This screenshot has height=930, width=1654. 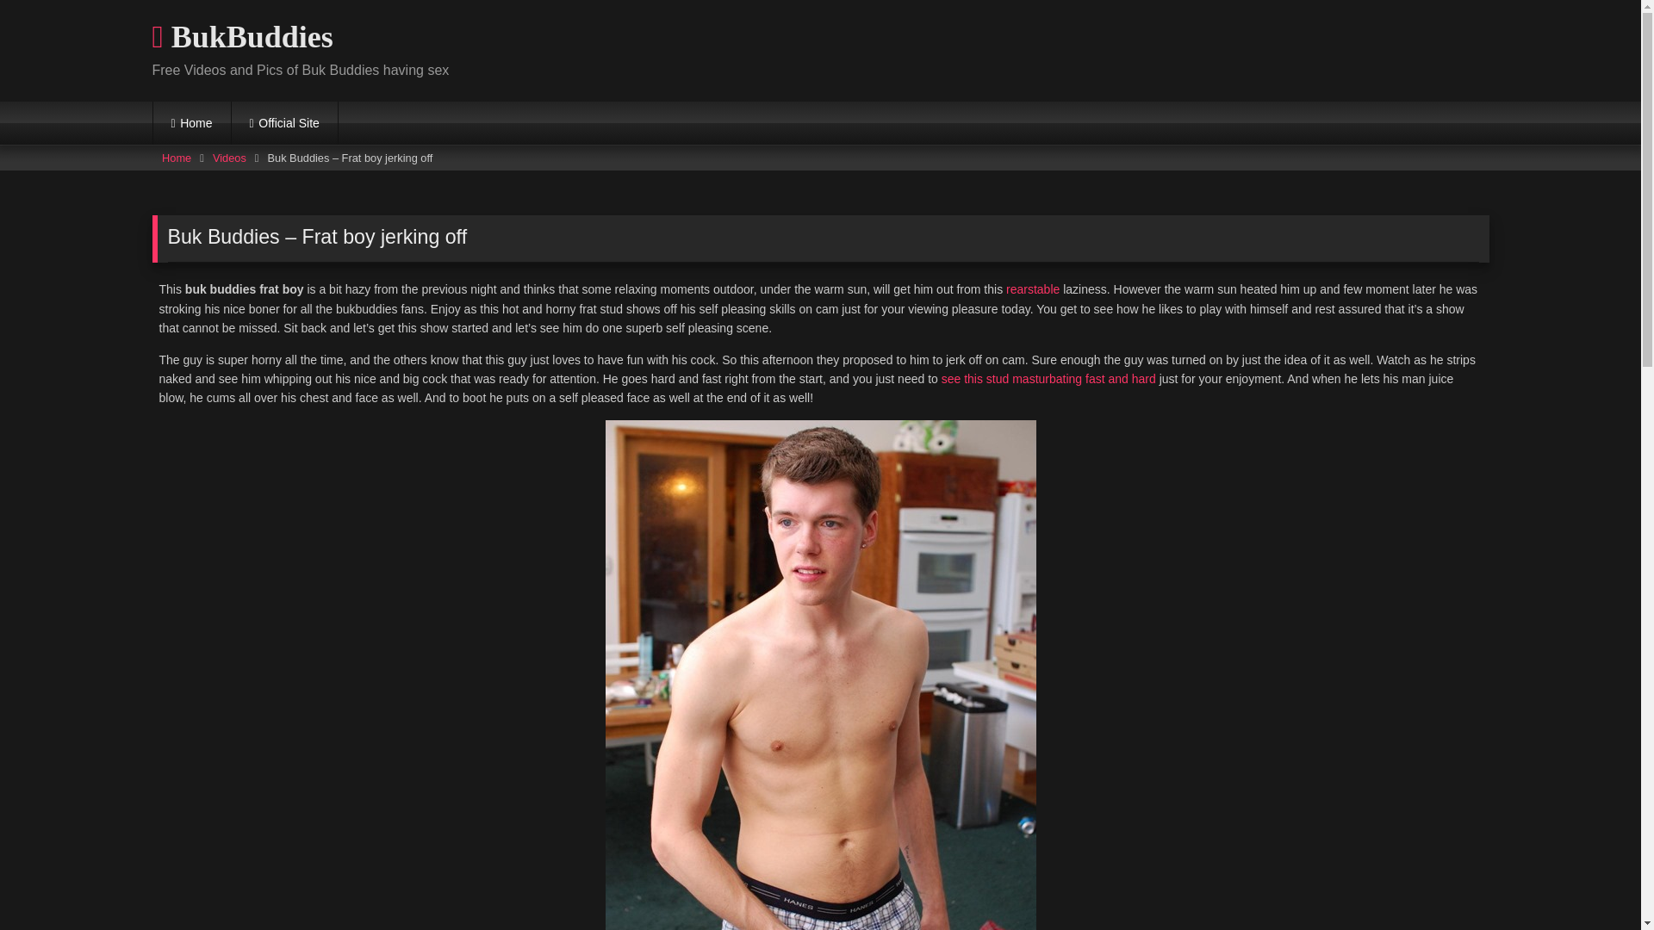 I want to click on Videos, so click(x=229, y=158).